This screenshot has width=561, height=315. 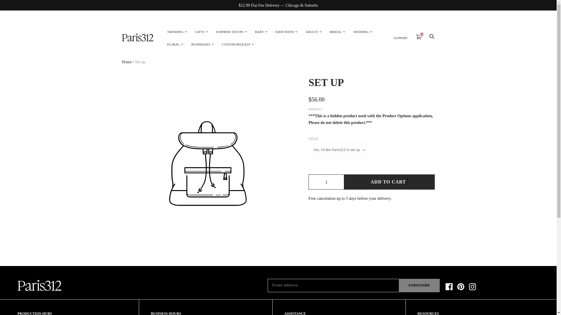 I want to click on GIFTS, so click(x=200, y=32).